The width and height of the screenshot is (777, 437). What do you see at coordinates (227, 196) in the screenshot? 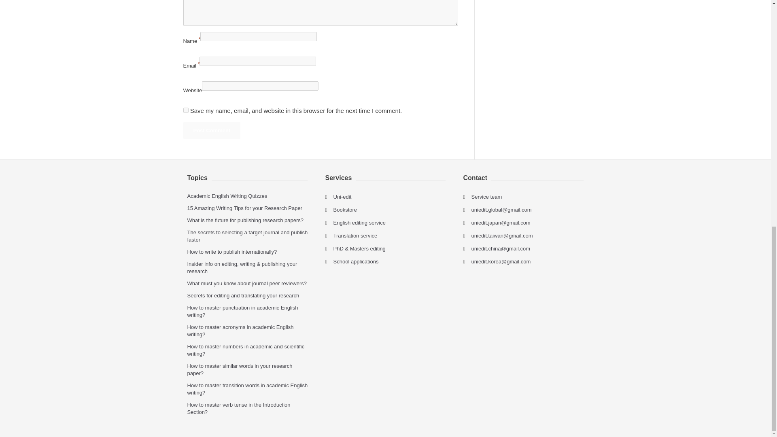
I see `Academic English Writing Quizzes` at bounding box center [227, 196].